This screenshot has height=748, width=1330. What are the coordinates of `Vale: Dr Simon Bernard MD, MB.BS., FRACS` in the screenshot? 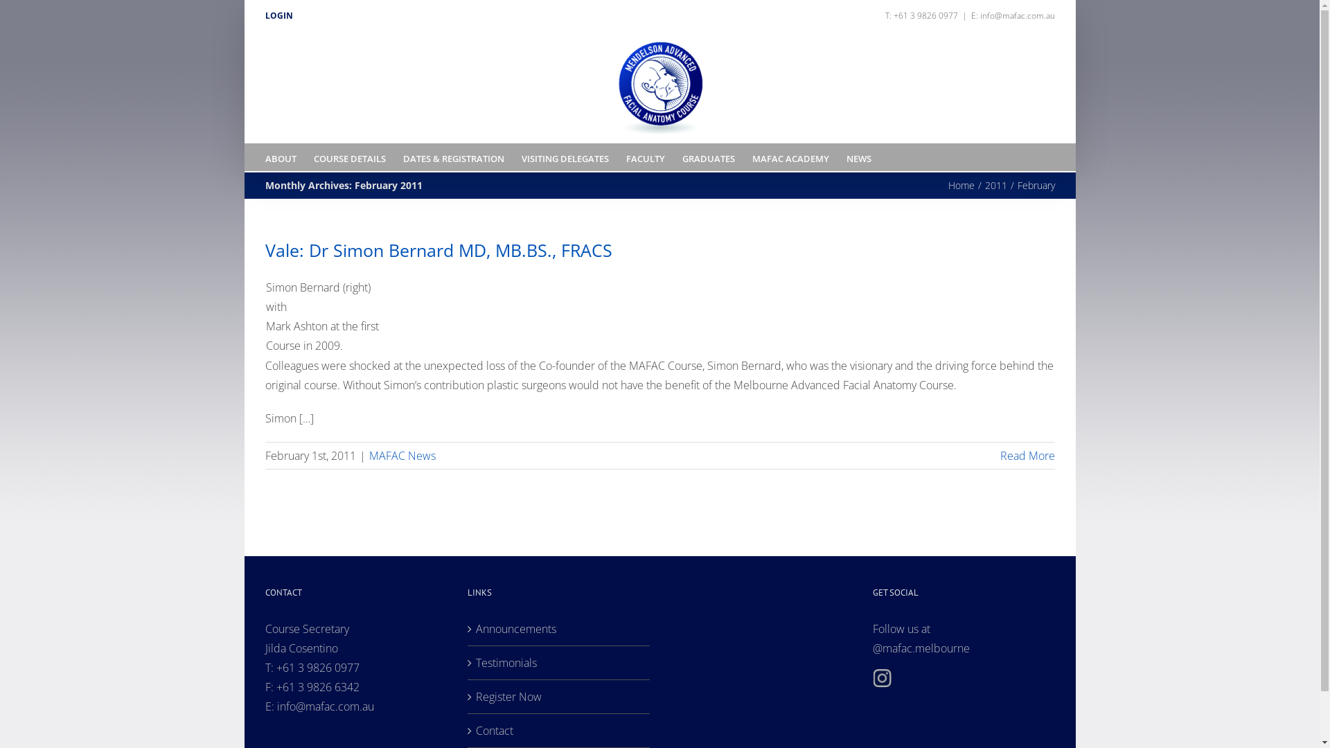 It's located at (438, 250).